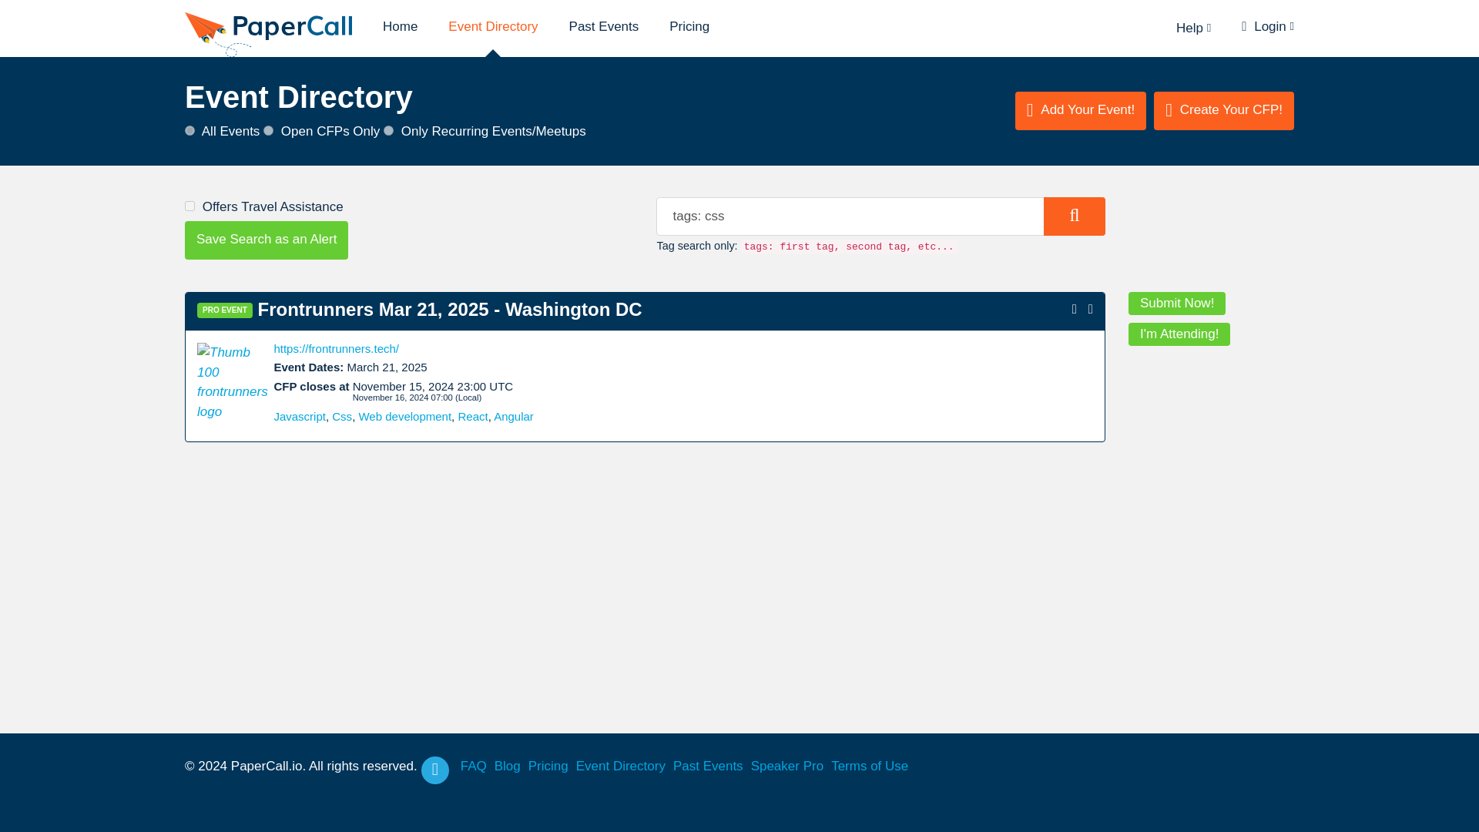  I want to click on November 16, 2024 at 7:00am , so click(404, 397).